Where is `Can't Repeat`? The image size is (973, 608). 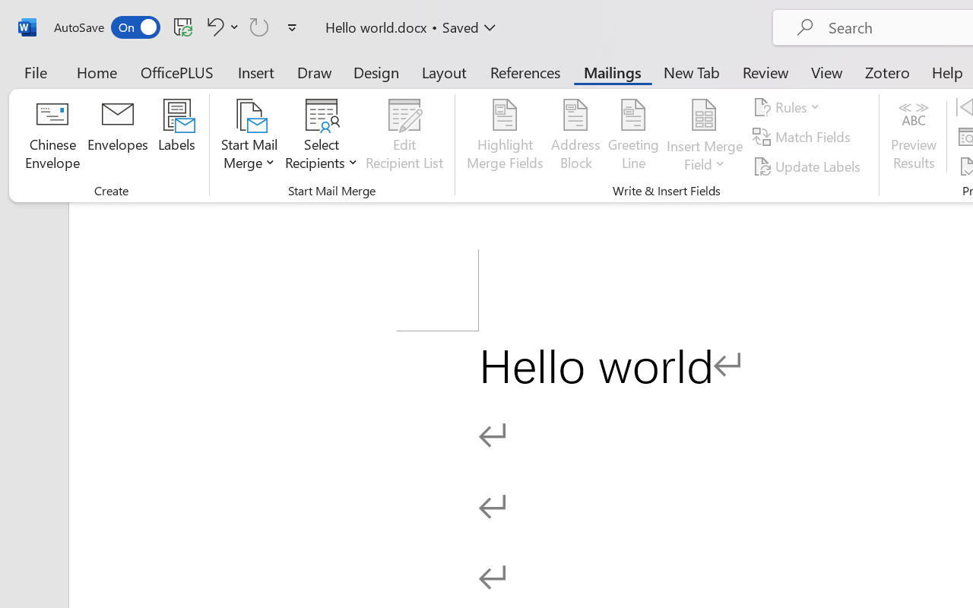
Can't Repeat is located at coordinates (259, 27).